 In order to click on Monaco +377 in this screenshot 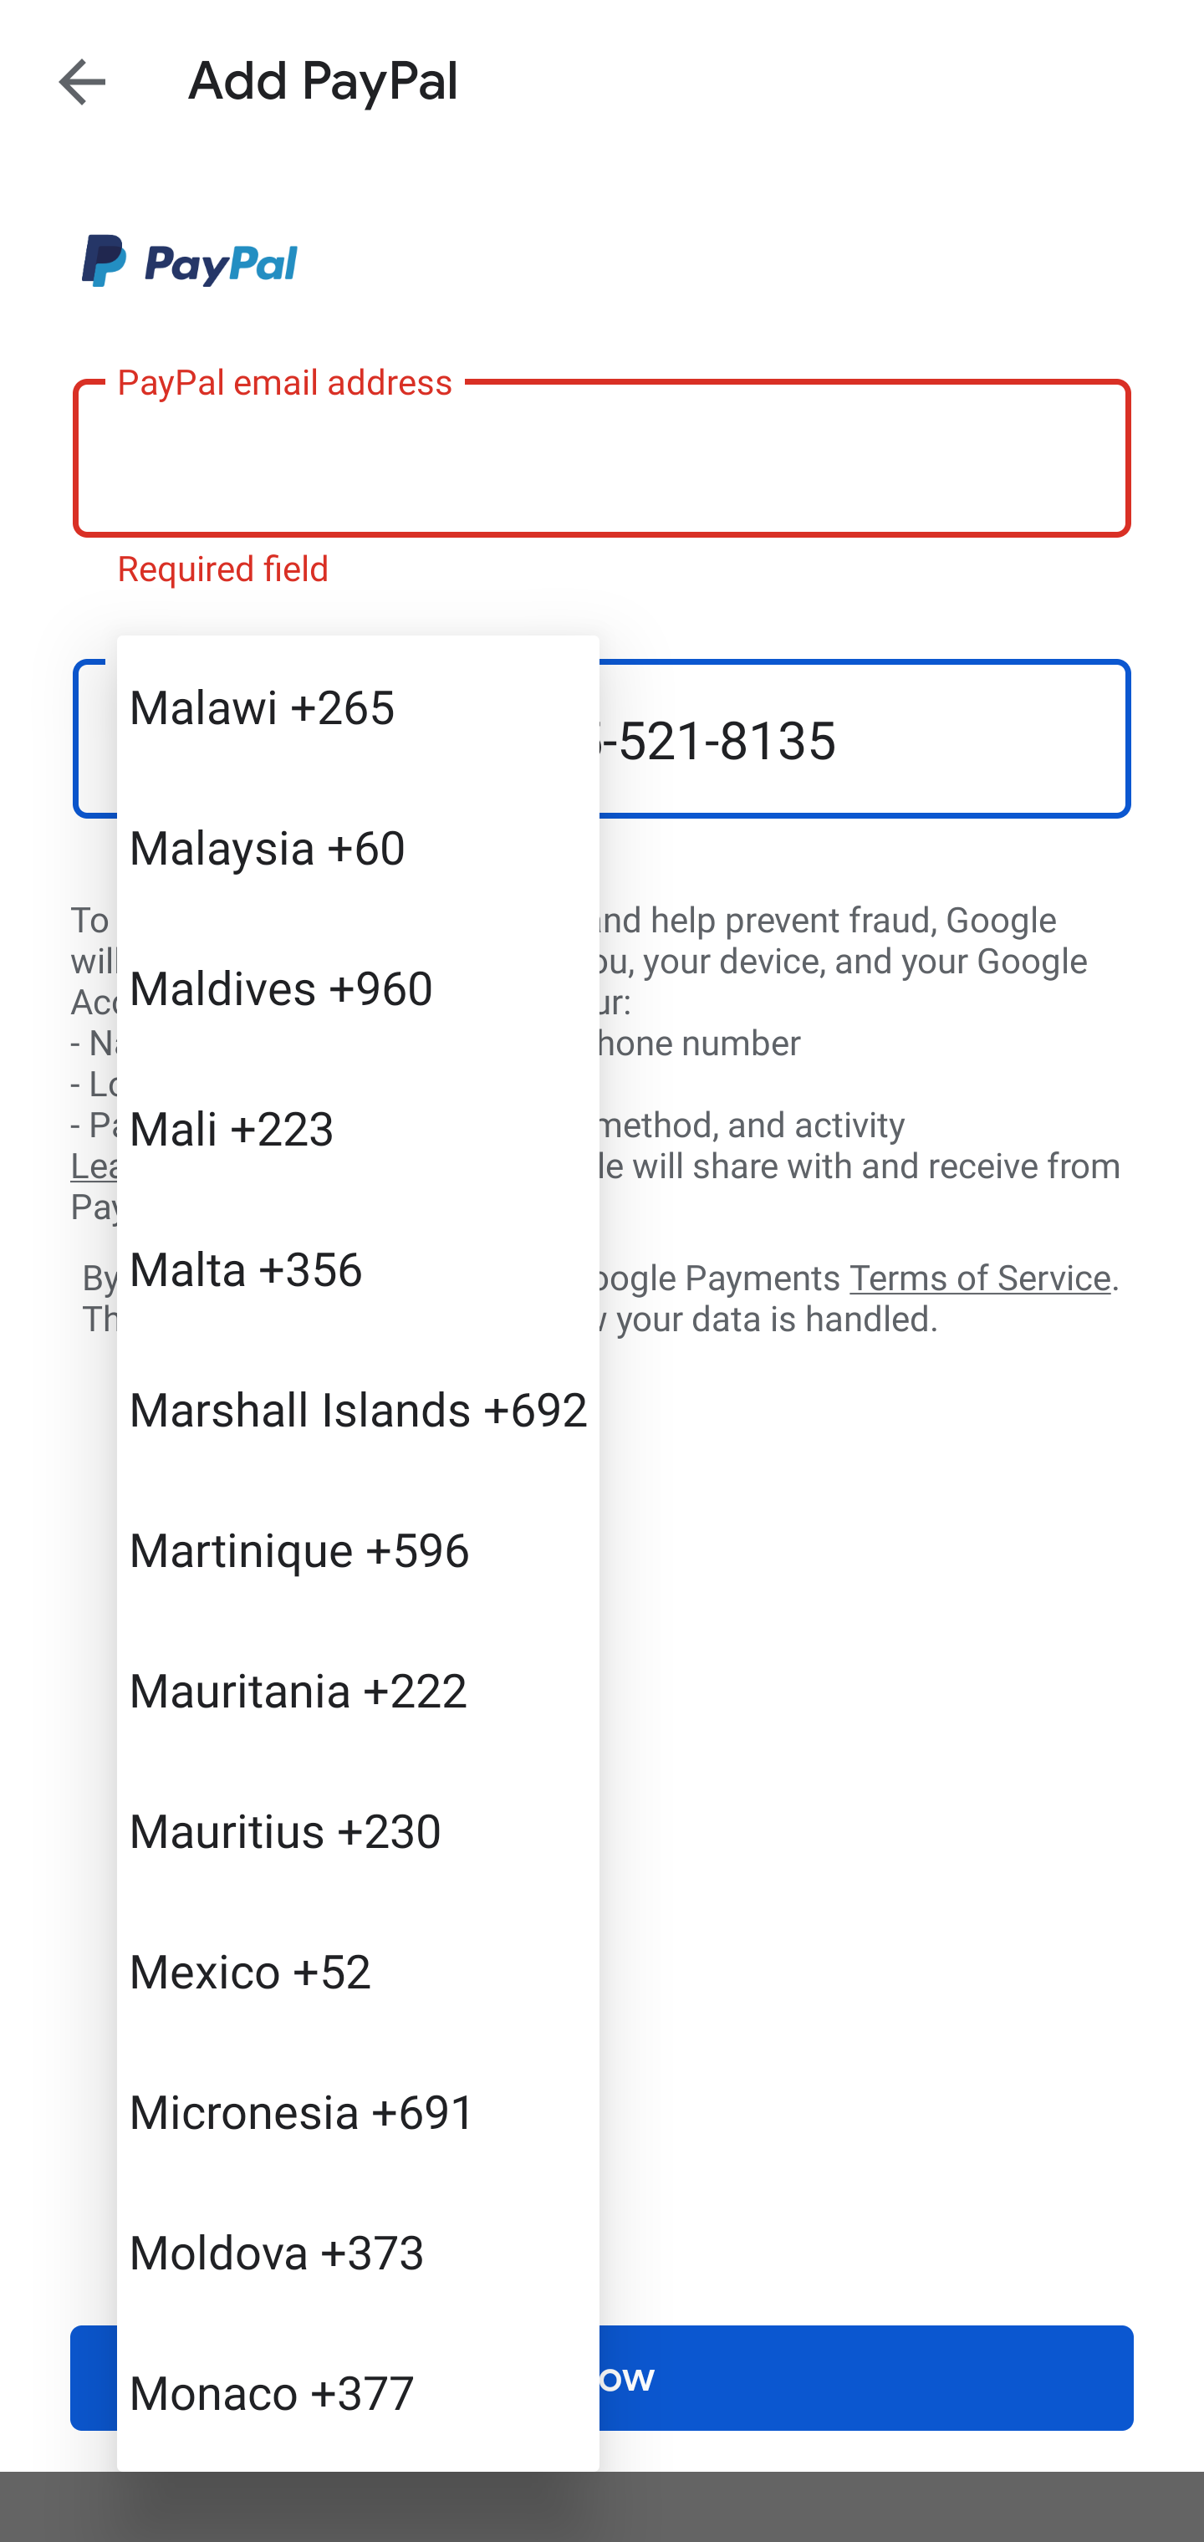, I will do `click(358, 2390)`.